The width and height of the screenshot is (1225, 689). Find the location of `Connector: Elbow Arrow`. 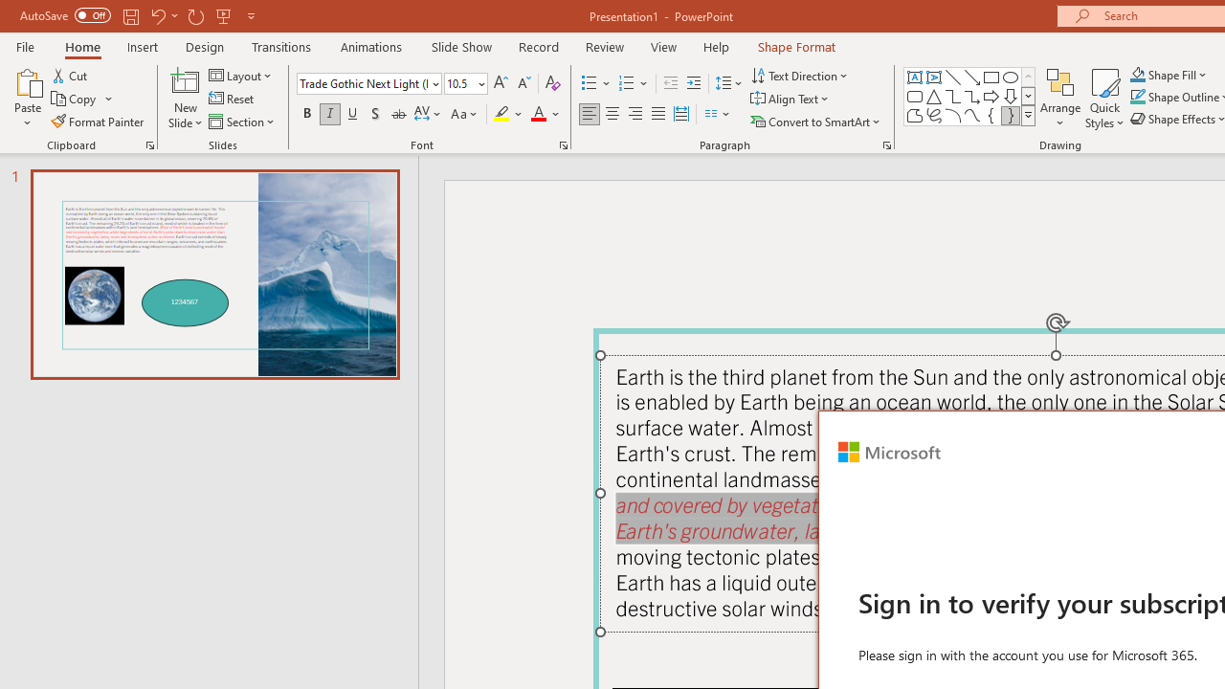

Connector: Elbow Arrow is located at coordinates (972, 96).